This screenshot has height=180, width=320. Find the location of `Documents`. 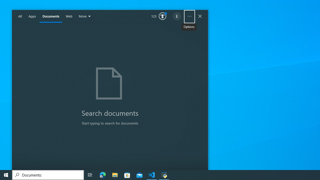

Documents is located at coordinates (51, 16).